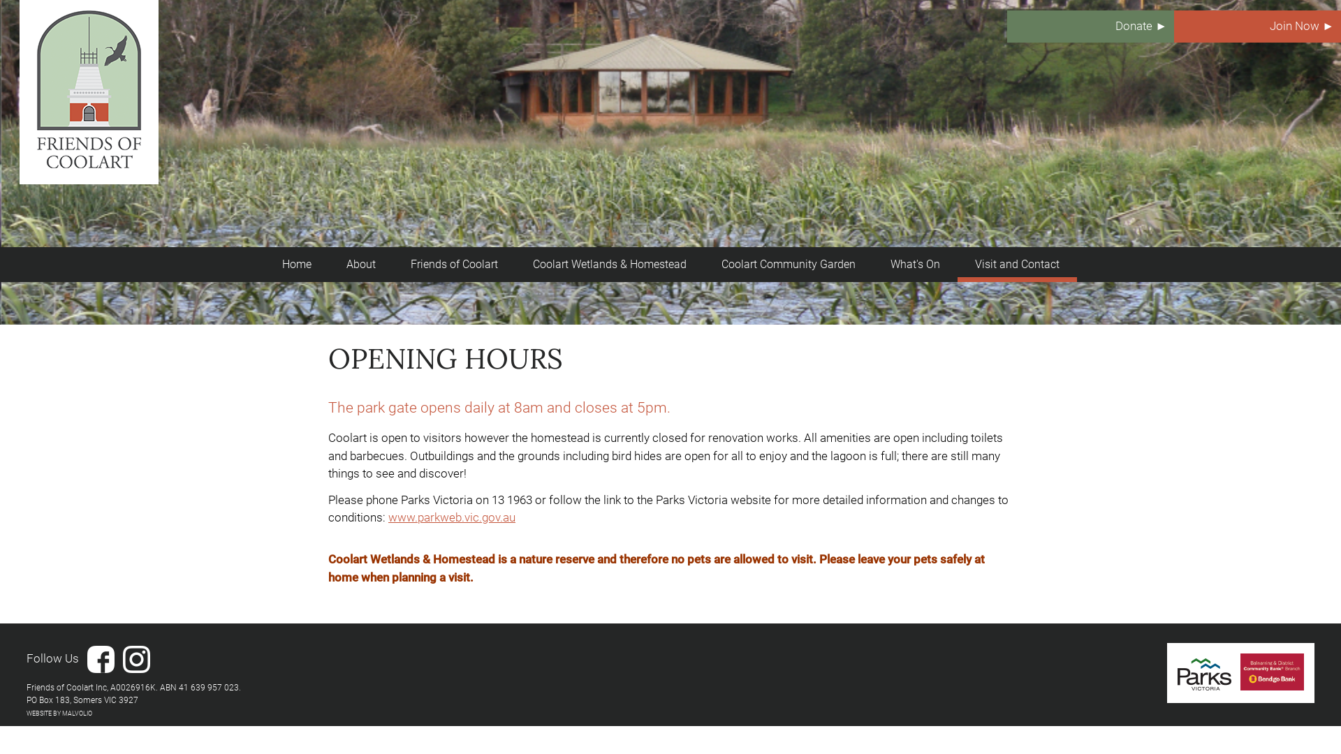 The width and height of the screenshot is (1341, 754). Describe the element at coordinates (296, 265) in the screenshot. I see `Home` at that location.